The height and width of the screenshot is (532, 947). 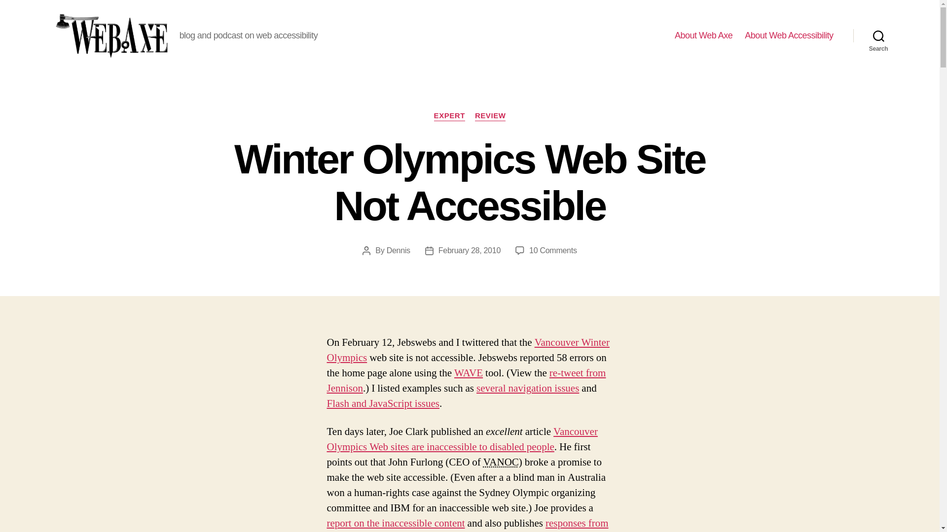 I want to click on several navigation issues, so click(x=527, y=388).